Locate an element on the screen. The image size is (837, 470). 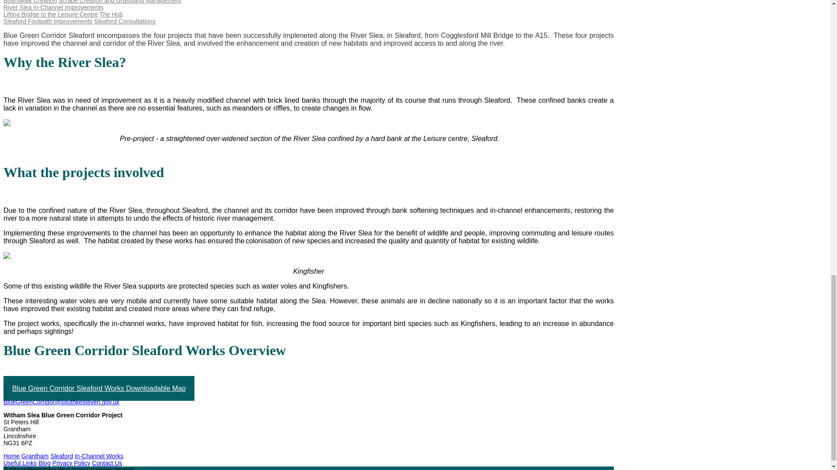
Sleaford is located at coordinates (61, 456).